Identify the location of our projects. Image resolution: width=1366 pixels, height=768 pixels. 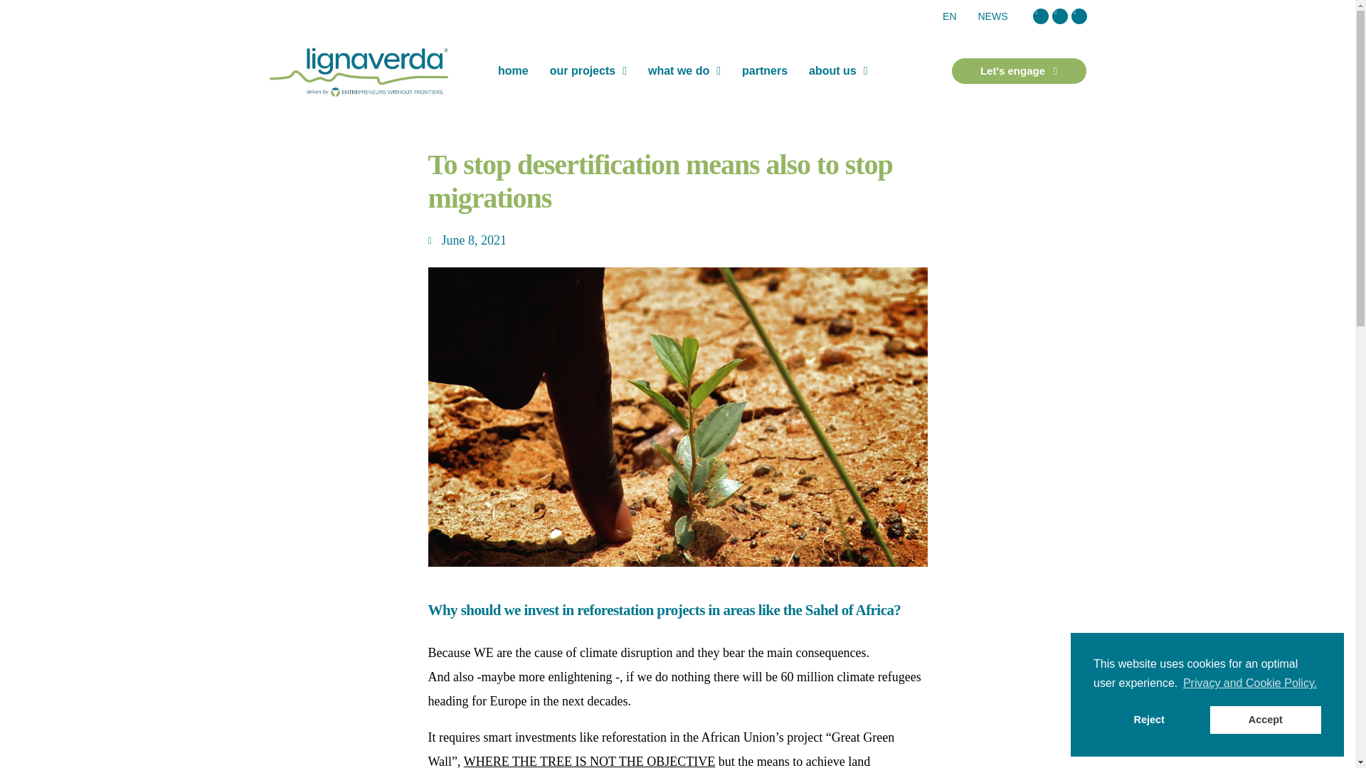
(588, 71).